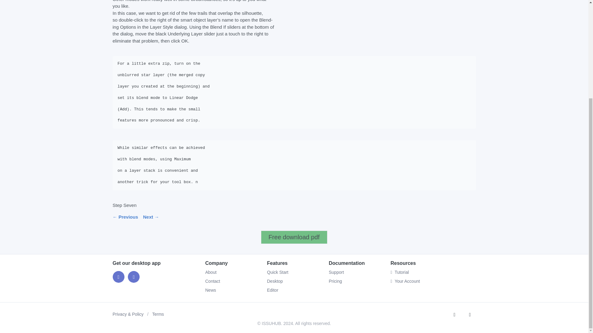 The height and width of the screenshot is (333, 593). I want to click on Tutorial, so click(433, 272).